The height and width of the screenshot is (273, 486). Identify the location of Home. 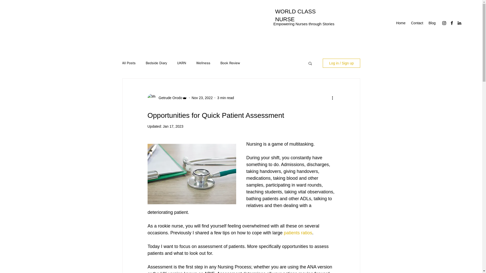
(400, 23).